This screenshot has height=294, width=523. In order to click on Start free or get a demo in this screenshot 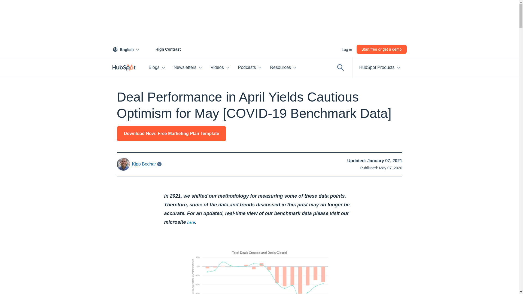, I will do `click(382, 49)`.